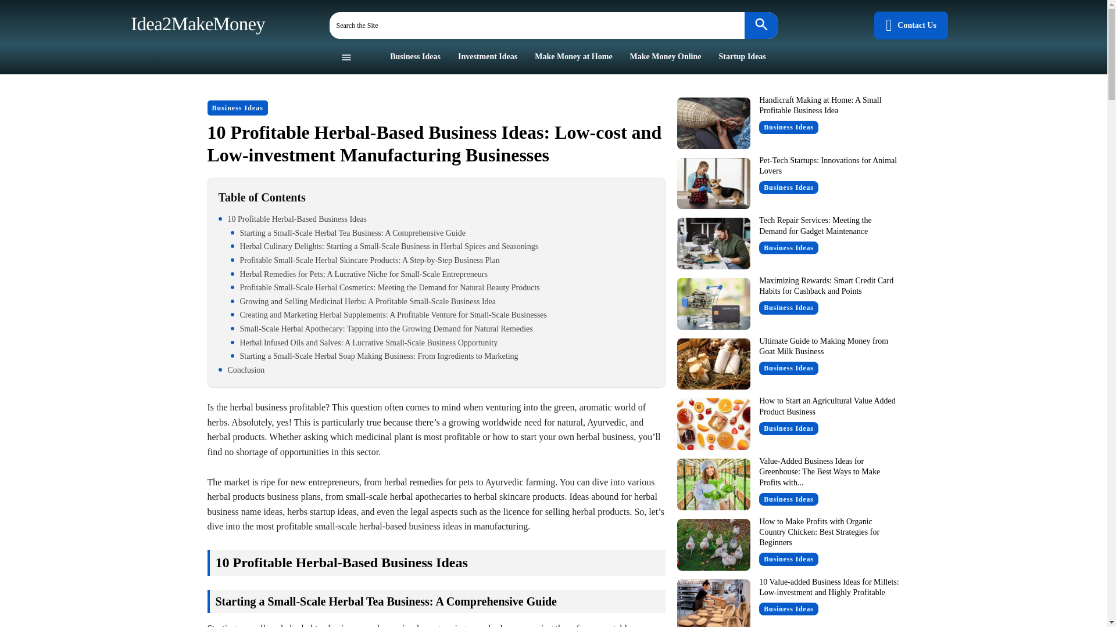  Describe the element at coordinates (195, 23) in the screenshot. I see `Idea2MakeMoney` at that location.